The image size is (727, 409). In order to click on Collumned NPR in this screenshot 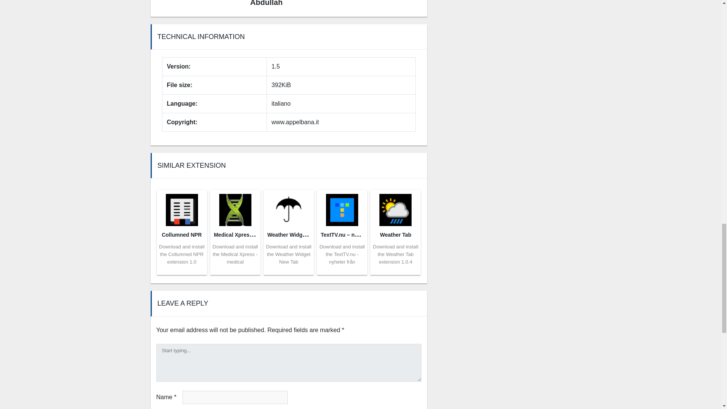, I will do `click(182, 235)`.